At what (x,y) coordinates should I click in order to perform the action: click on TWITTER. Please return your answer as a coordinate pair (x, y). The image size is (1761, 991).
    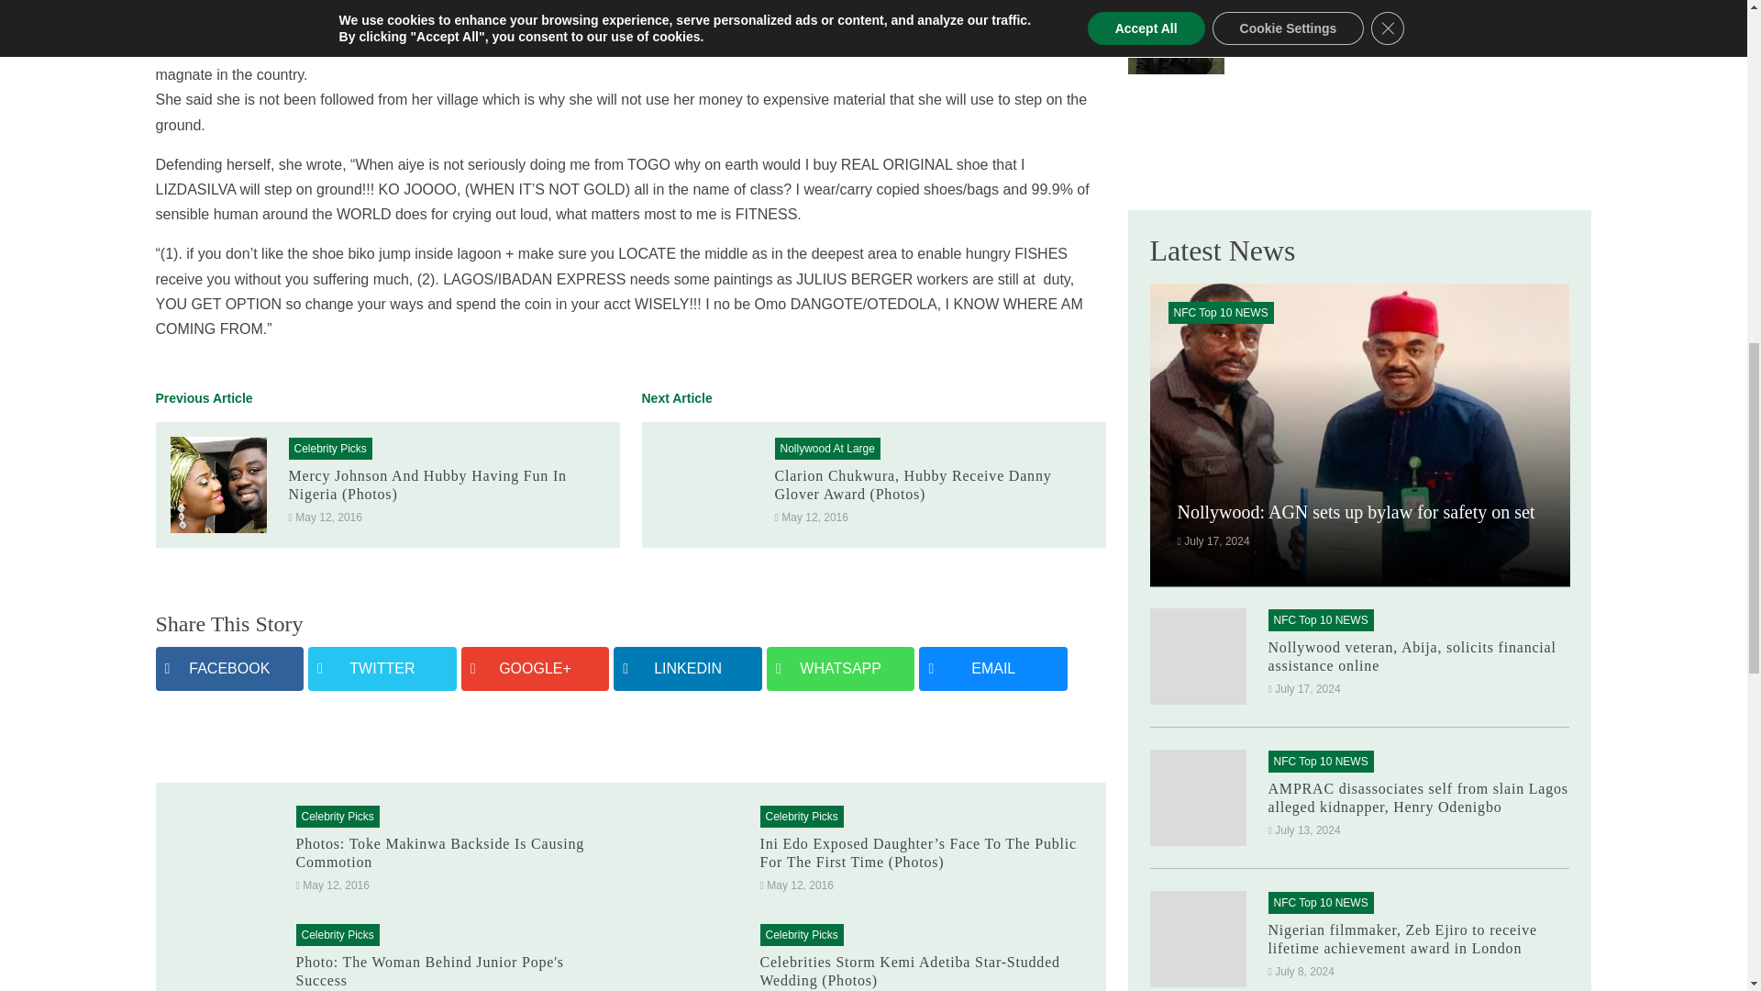
    Looking at the image, I should click on (382, 668).